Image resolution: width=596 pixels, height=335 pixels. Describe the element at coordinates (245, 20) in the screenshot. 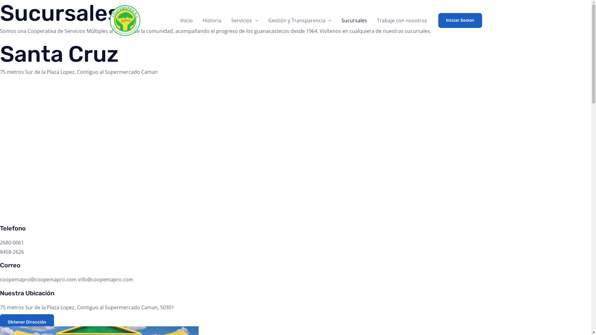

I see `Servicios` at that location.